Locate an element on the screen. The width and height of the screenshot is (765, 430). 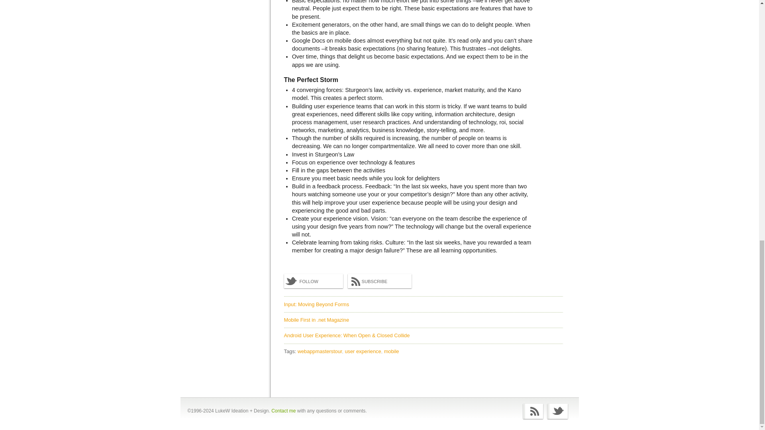
Subscribe to News is located at coordinates (379, 281).